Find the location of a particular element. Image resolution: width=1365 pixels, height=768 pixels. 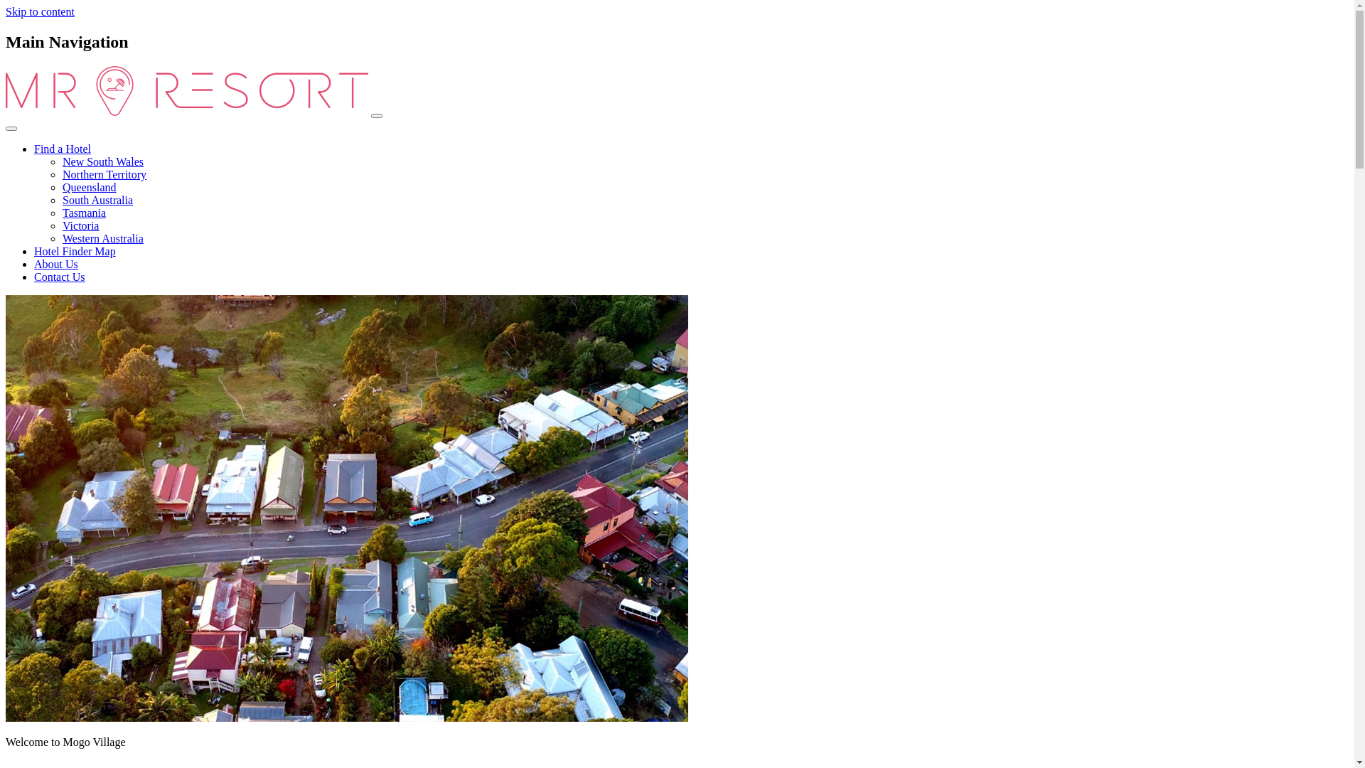

New South Wales is located at coordinates (103, 162).